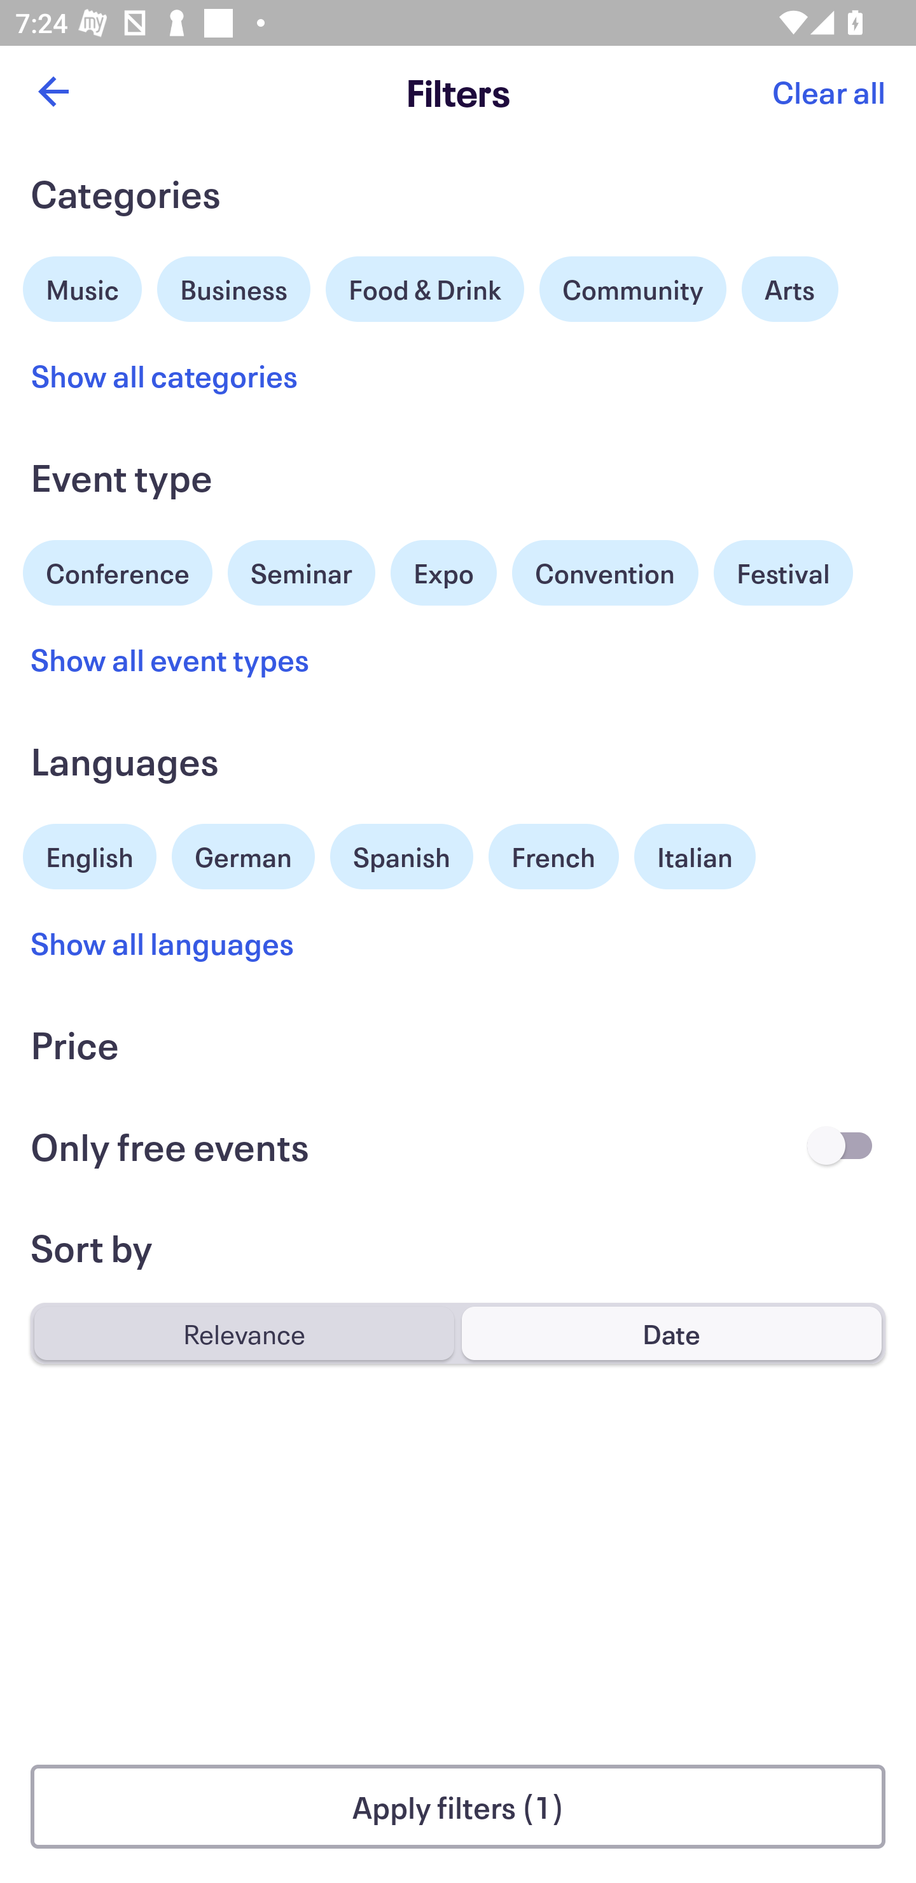 This screenshot has height=1883, width=916. What do you see at coordinates (118, 570) in the screenshot?
I see `Conference` at bounding box center [118, 570].